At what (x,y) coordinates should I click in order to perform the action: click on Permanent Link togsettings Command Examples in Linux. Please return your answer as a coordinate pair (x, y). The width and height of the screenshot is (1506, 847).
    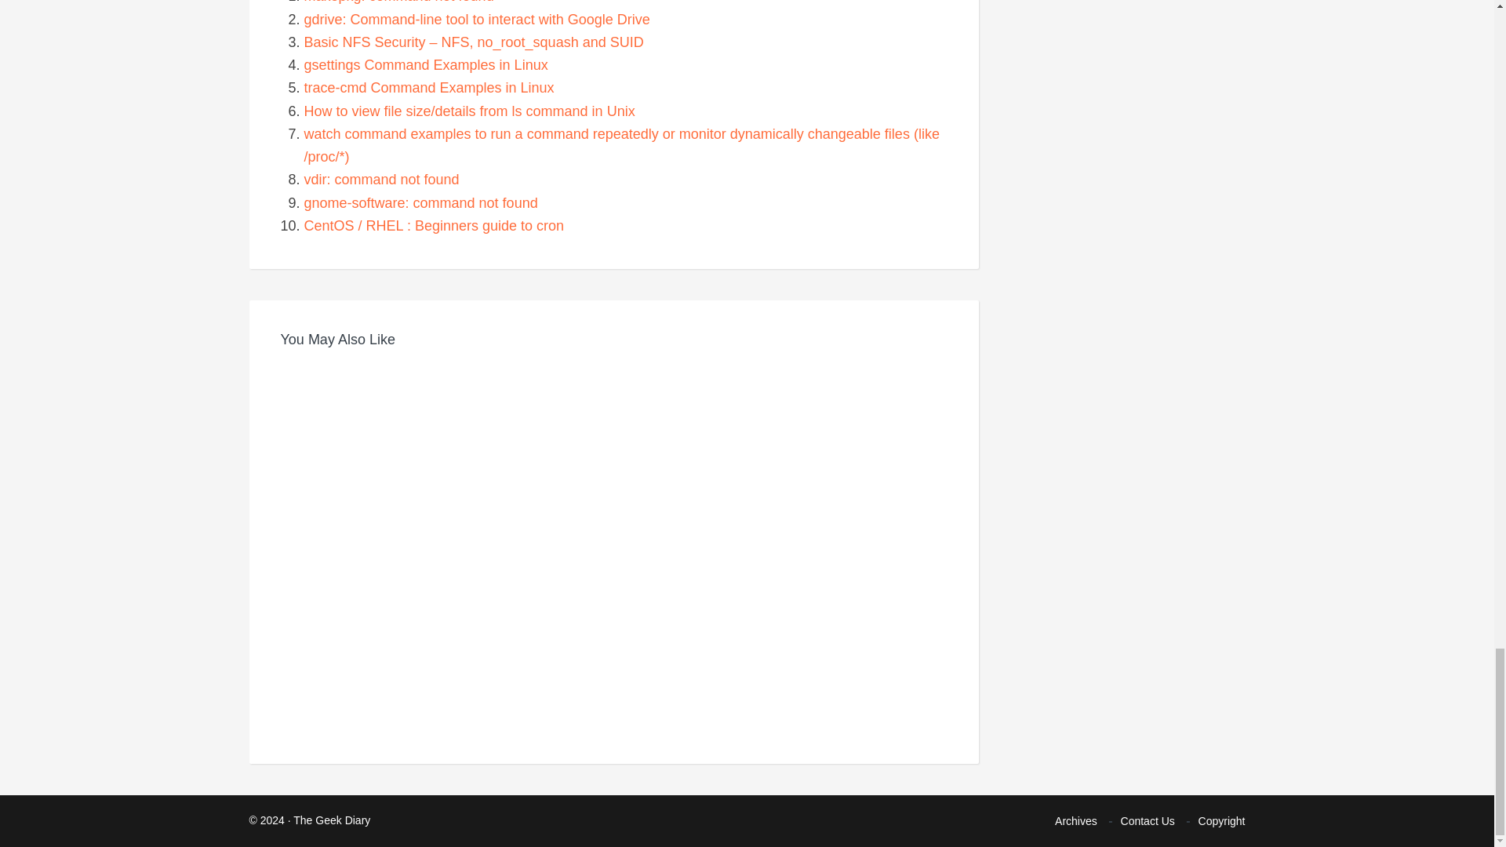
    Looking at the image, I should click on (425, 64).